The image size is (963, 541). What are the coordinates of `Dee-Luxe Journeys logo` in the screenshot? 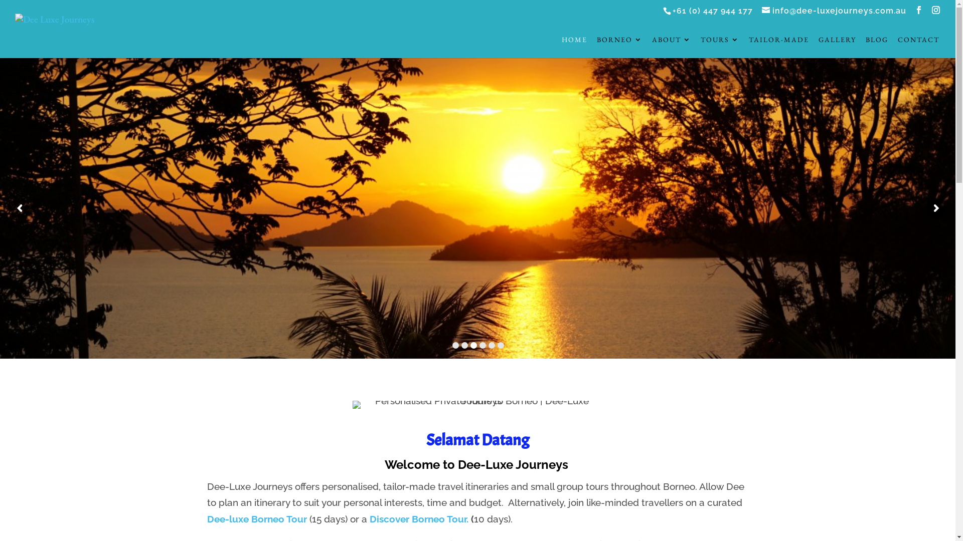 It's located at (477, 405).